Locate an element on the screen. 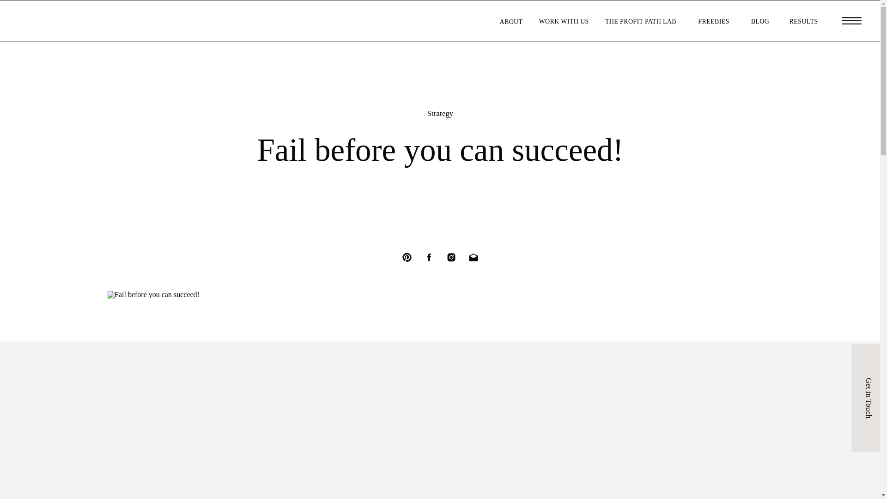 The image size is (887, 499). Strategy is located at coordinates (440, 113).